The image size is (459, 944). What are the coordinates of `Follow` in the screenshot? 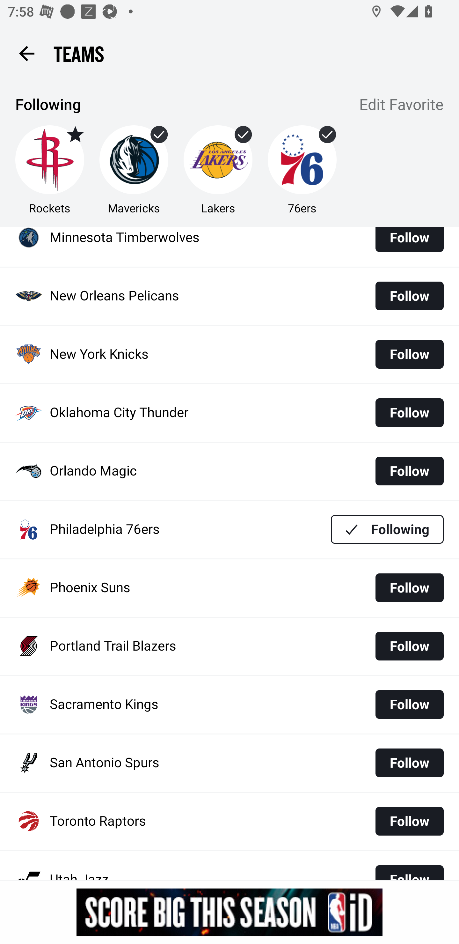 It's located at (409, 821).